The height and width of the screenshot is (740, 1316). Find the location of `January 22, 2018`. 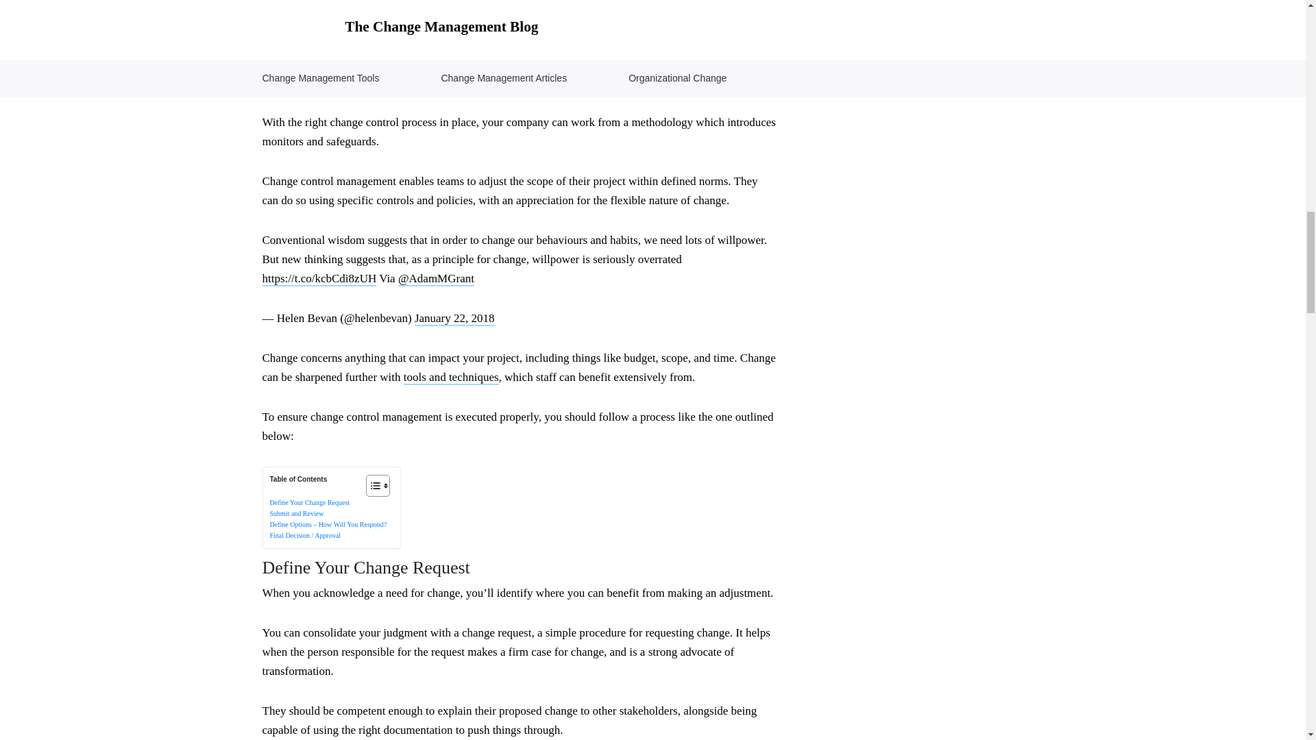

January 22, 2018 is located at coordinates (454, 319).